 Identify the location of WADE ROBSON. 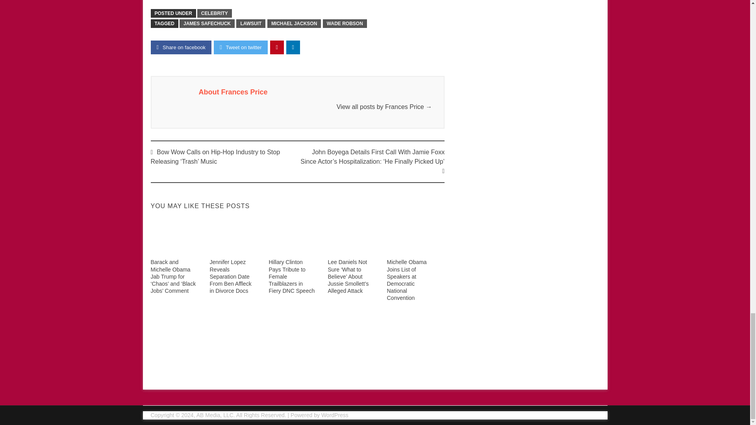
(345, 24).